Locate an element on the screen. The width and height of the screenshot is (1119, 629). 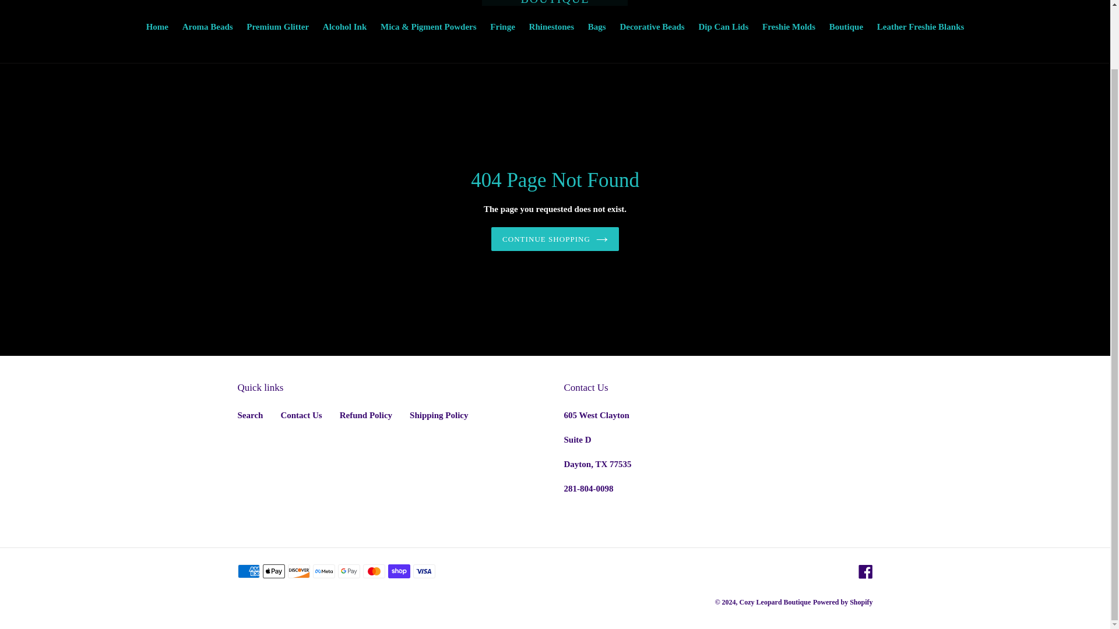
Bags is located at coordinates (597, 27).